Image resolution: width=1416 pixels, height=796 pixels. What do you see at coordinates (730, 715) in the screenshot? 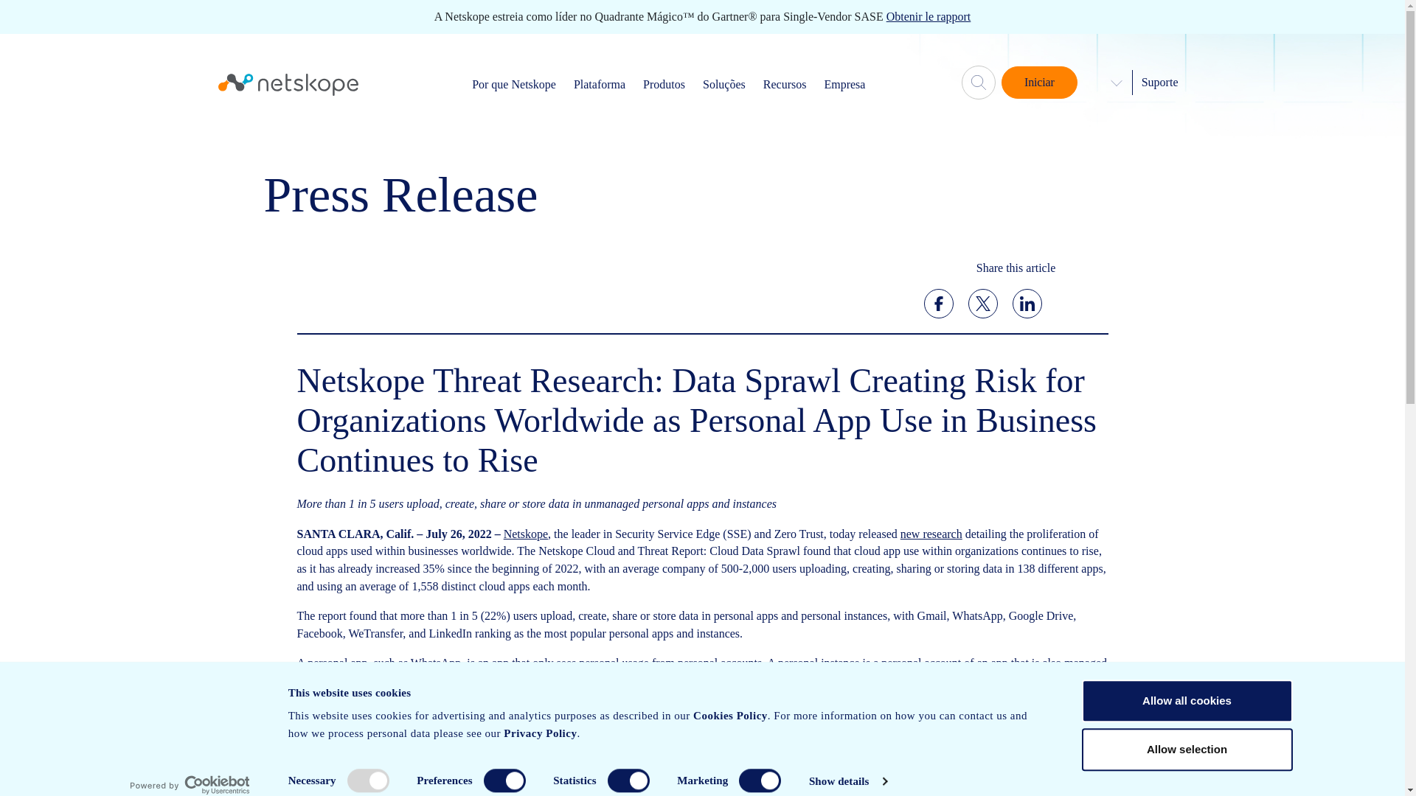
I see `Cookies Policy` at bounding box center [730, 715].